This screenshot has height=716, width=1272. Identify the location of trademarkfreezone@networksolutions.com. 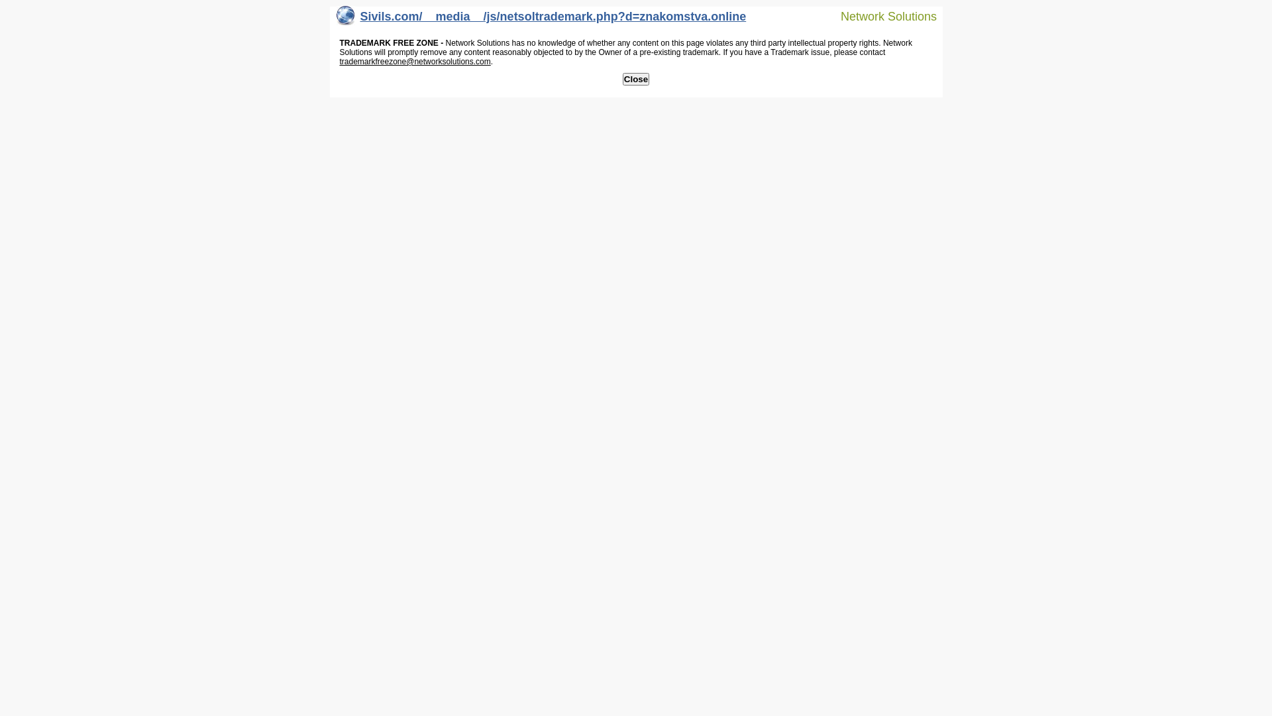
(415, 62).